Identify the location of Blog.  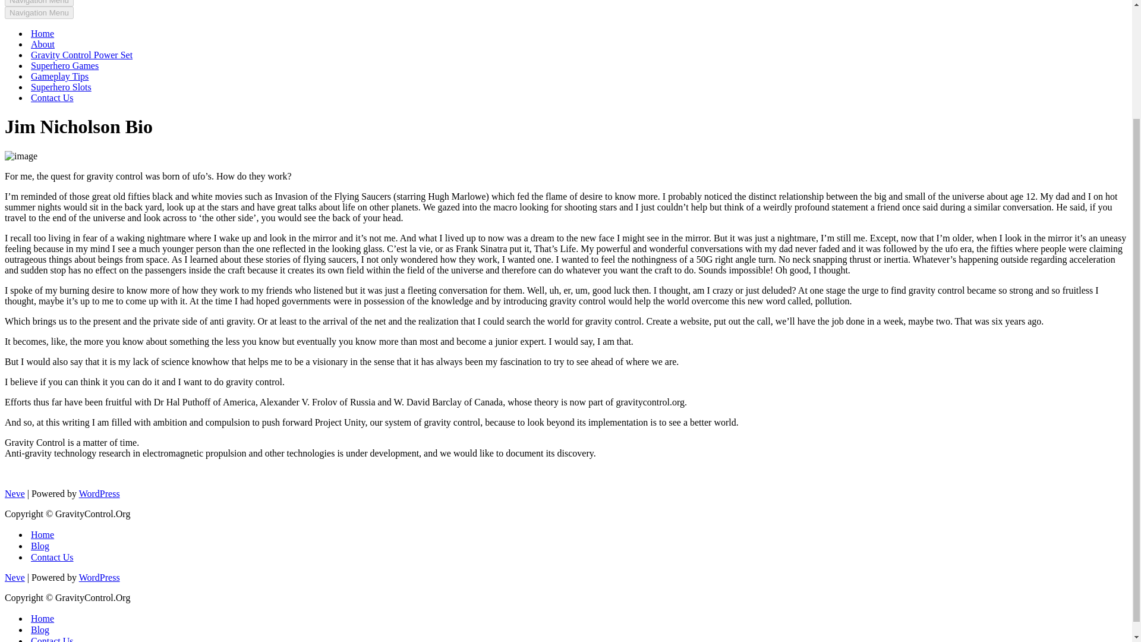
(39, 630).